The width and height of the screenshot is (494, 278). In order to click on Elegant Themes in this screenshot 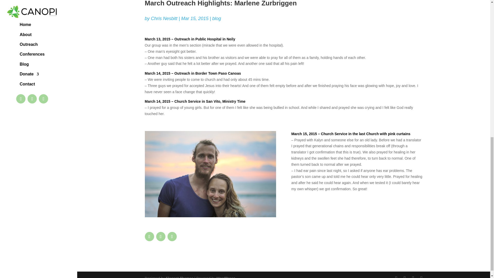, I will do `click(179, 277)`.